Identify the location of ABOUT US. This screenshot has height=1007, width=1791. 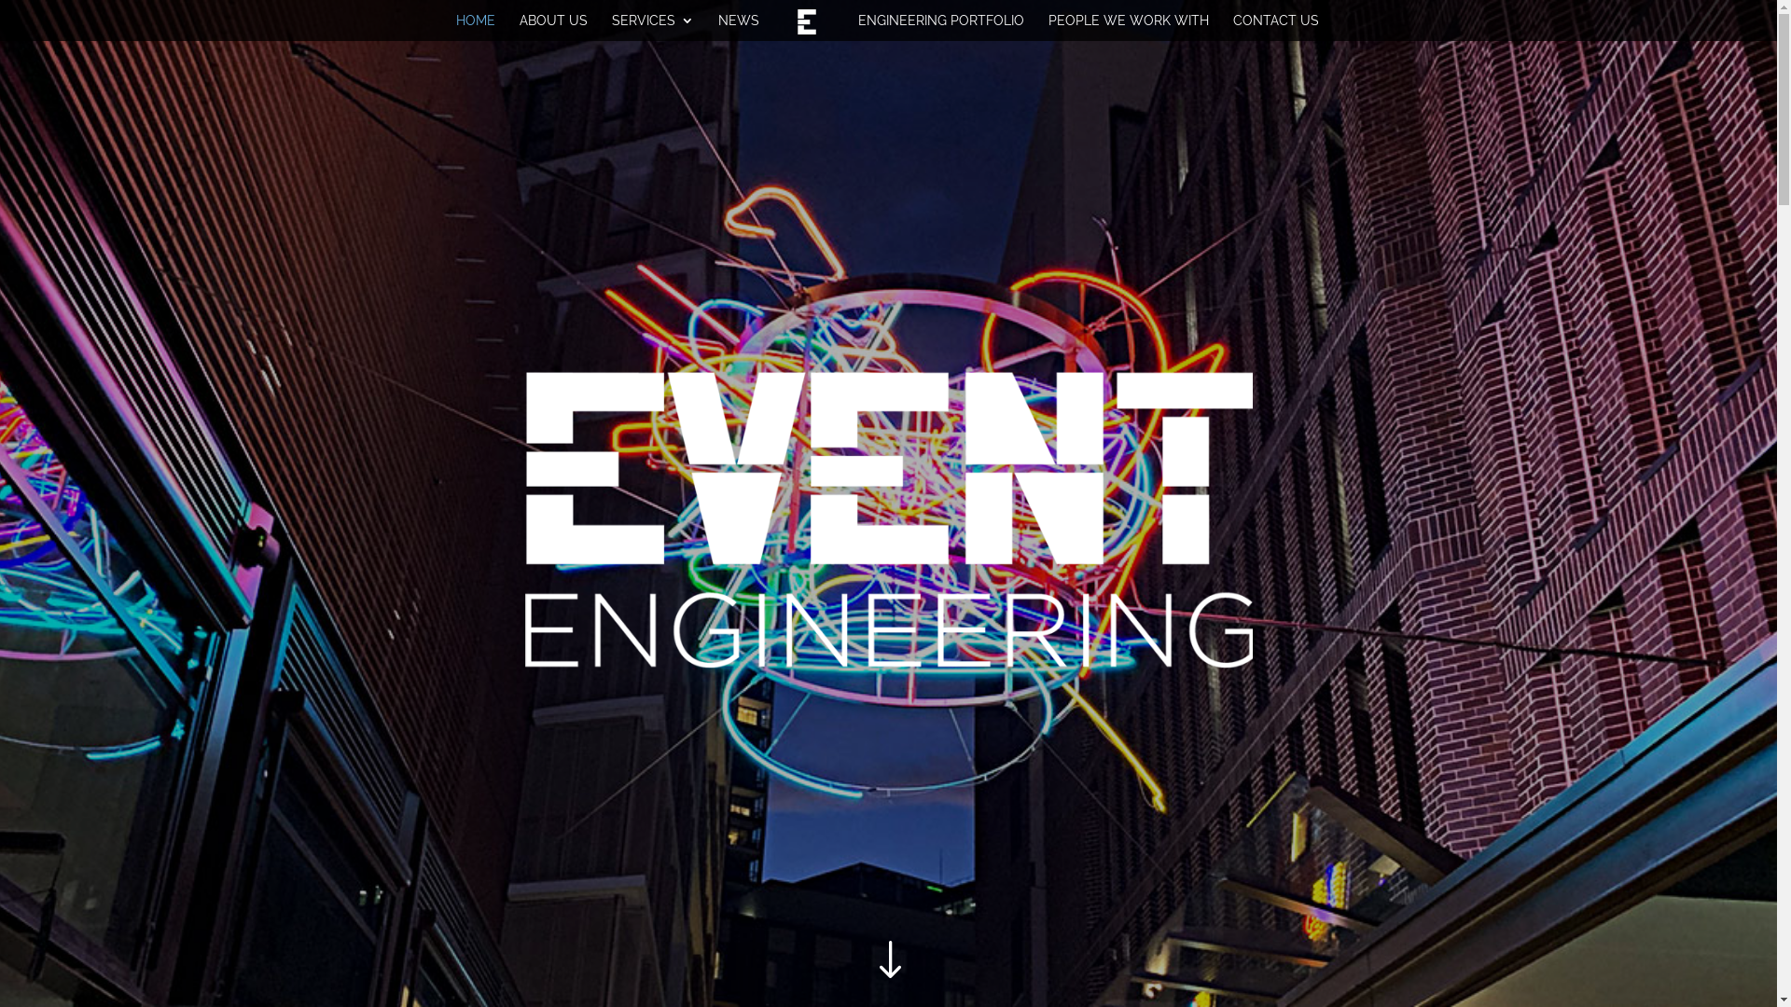
(554, 28).